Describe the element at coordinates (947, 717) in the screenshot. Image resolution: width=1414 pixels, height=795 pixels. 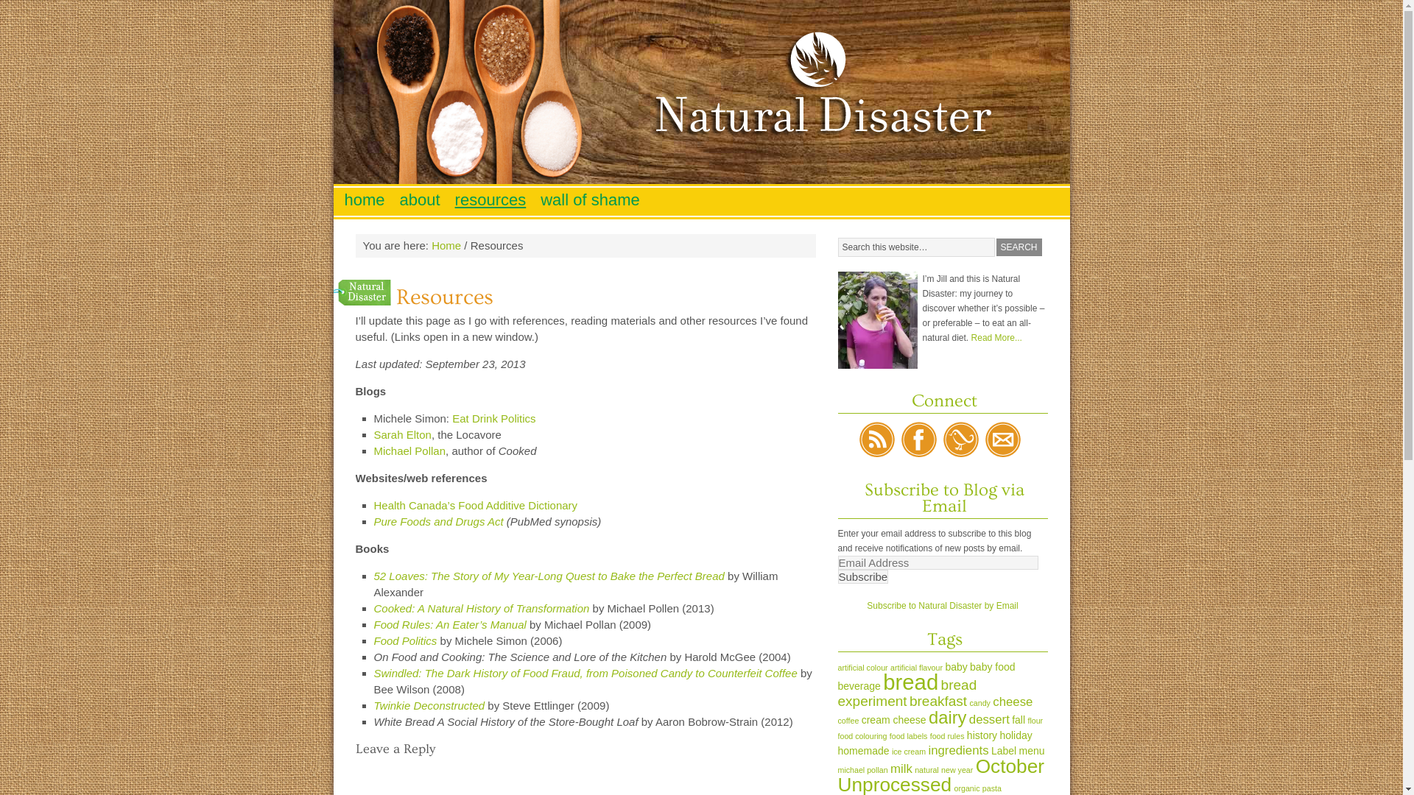
I see `dairy` at that location.